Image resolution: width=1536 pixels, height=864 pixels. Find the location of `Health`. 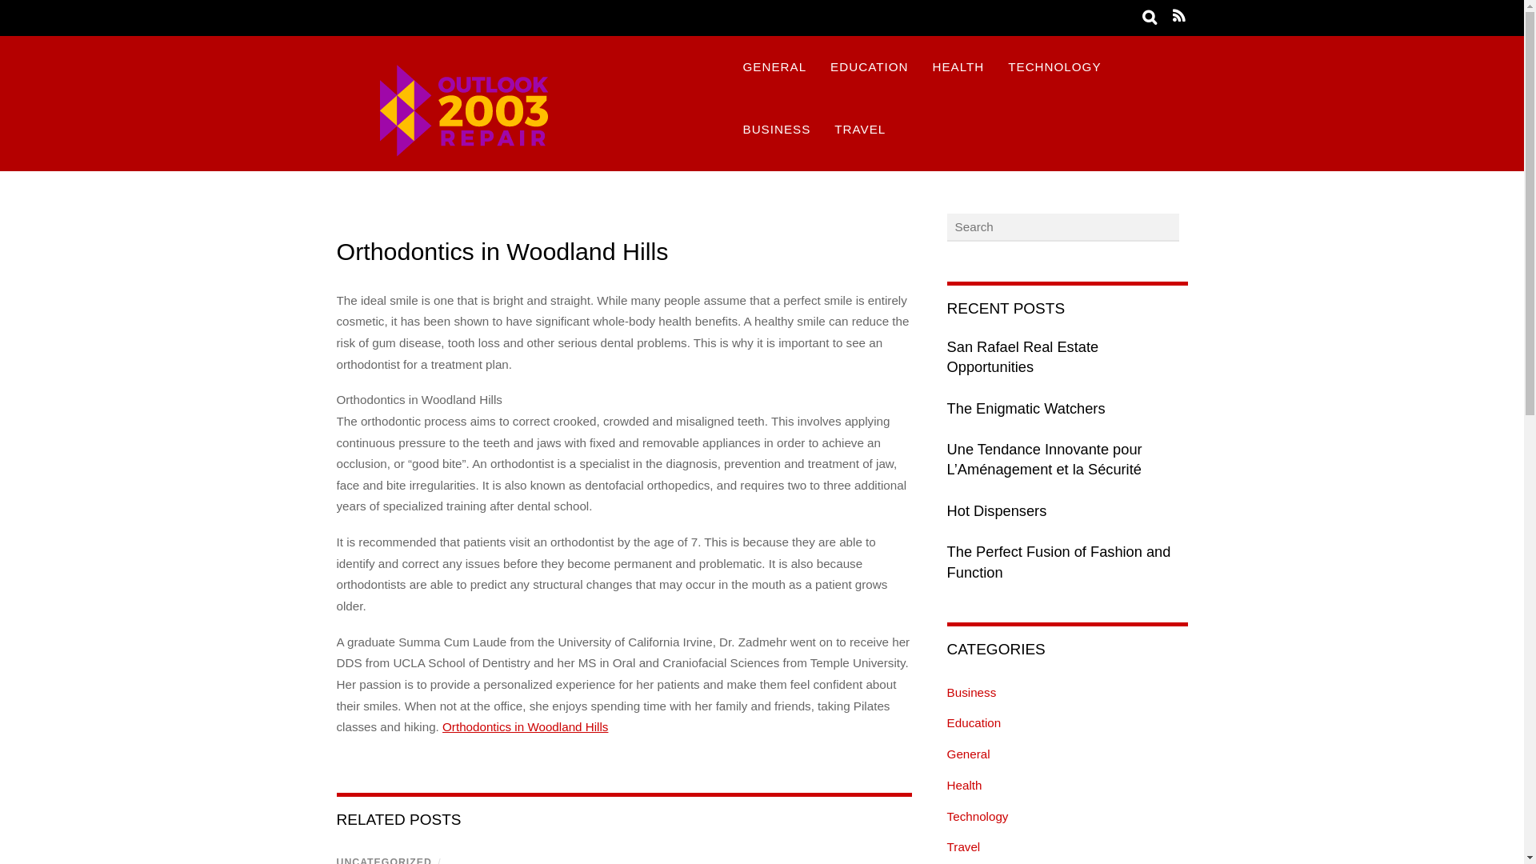

Health is located at coordinates (965, 786).